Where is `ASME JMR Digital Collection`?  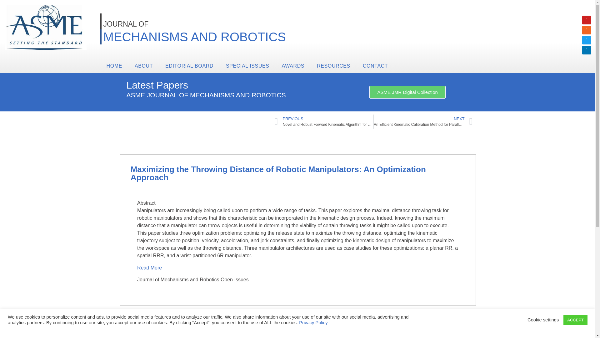 ASME JMR Digital Collection is located at coordinates (407, 92).